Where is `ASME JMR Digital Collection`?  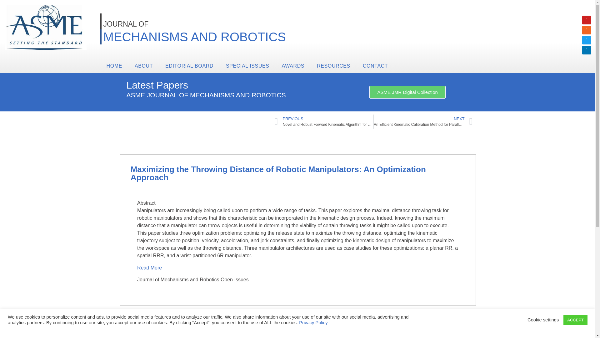 ASME JMR Digital Collection is located at coordinates (407, 92).